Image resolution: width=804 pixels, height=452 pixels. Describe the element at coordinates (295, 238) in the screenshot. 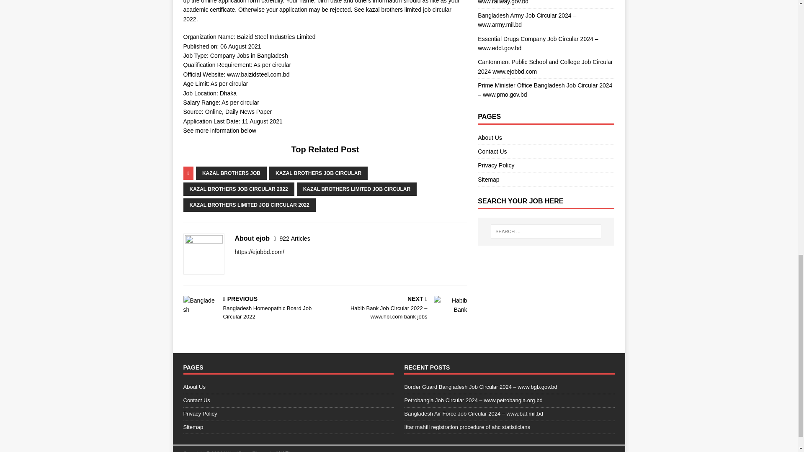

I see `KAZAL BROTHERS JOB CIRCULAR` at that location.